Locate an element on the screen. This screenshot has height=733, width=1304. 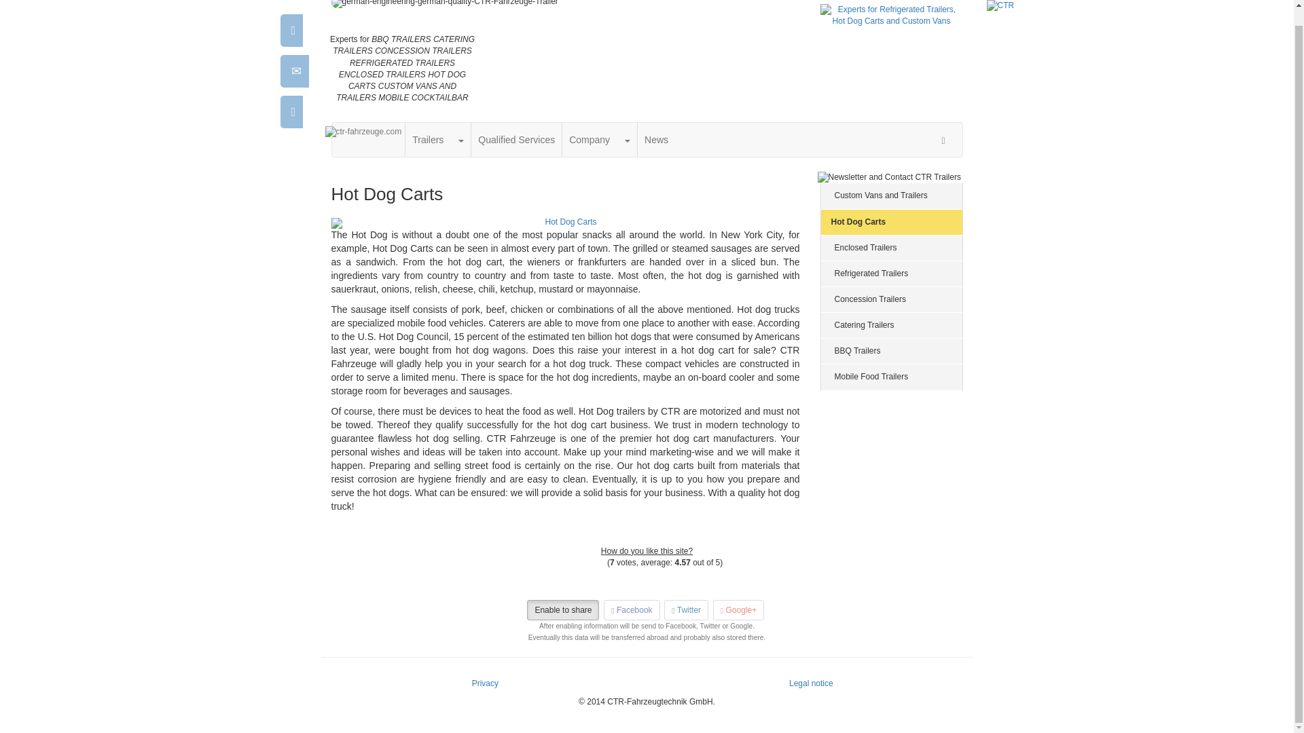
CTR on Facebook is located at coordinates (479, 96).